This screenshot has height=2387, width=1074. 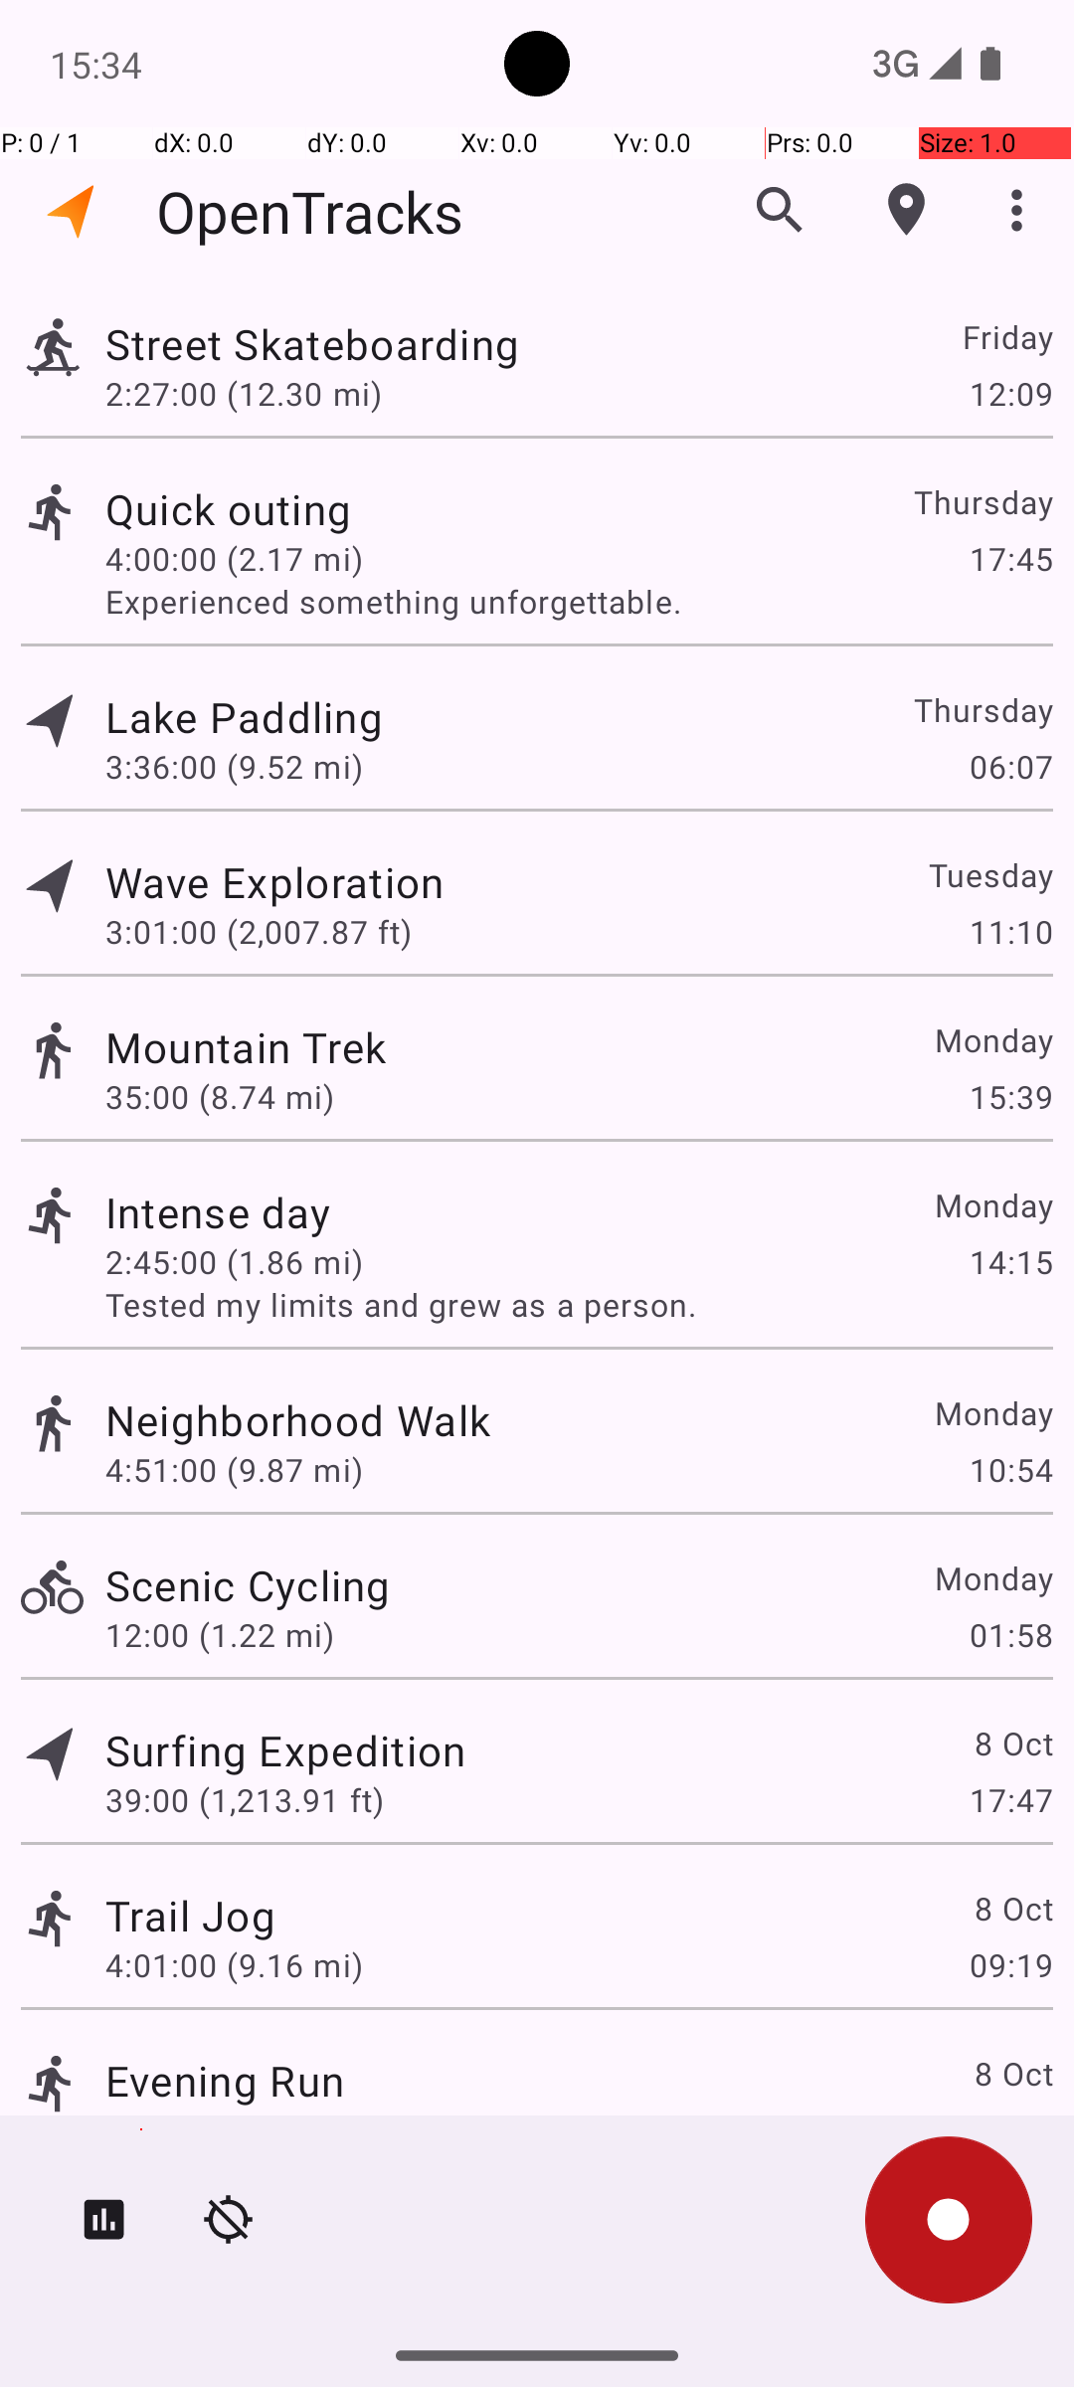 What do you see at coordinates (1010, 1635) in the screenshot?
I see `01:58` at bounding box center [1010, 1635].